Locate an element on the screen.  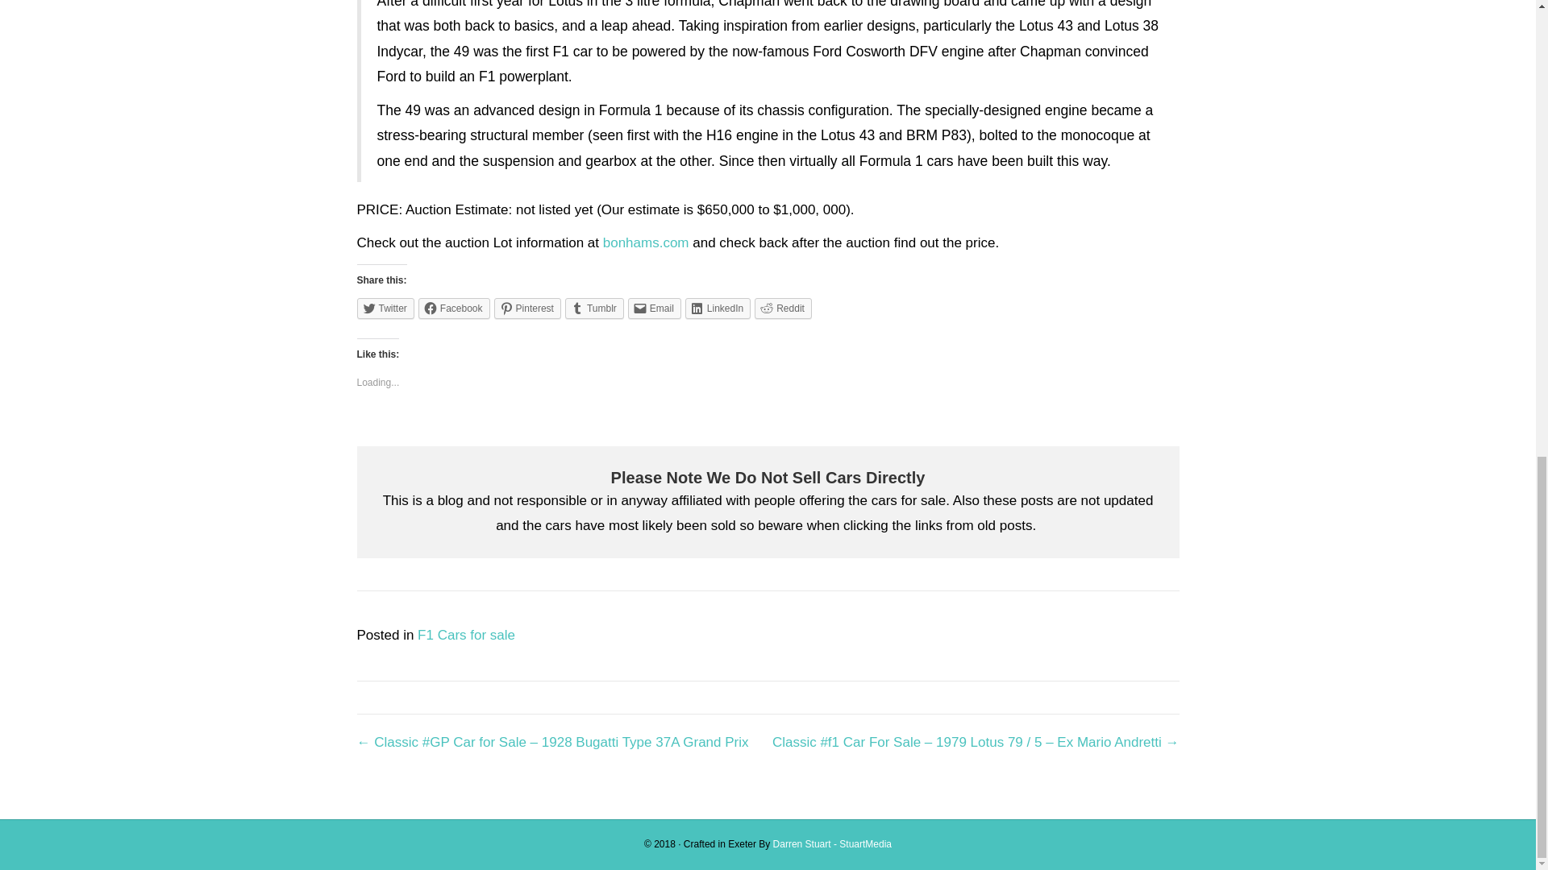
Goodwood Festival of Speed Auction is located at coordinates (646, 242).